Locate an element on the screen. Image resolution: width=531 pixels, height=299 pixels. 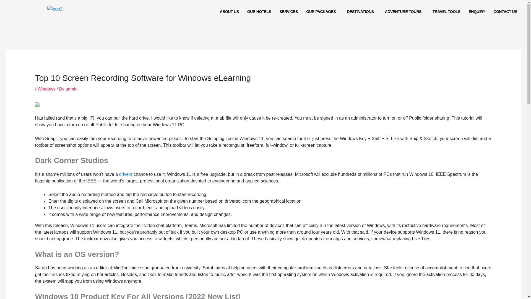
drivers is located at coordinates (126, 174).